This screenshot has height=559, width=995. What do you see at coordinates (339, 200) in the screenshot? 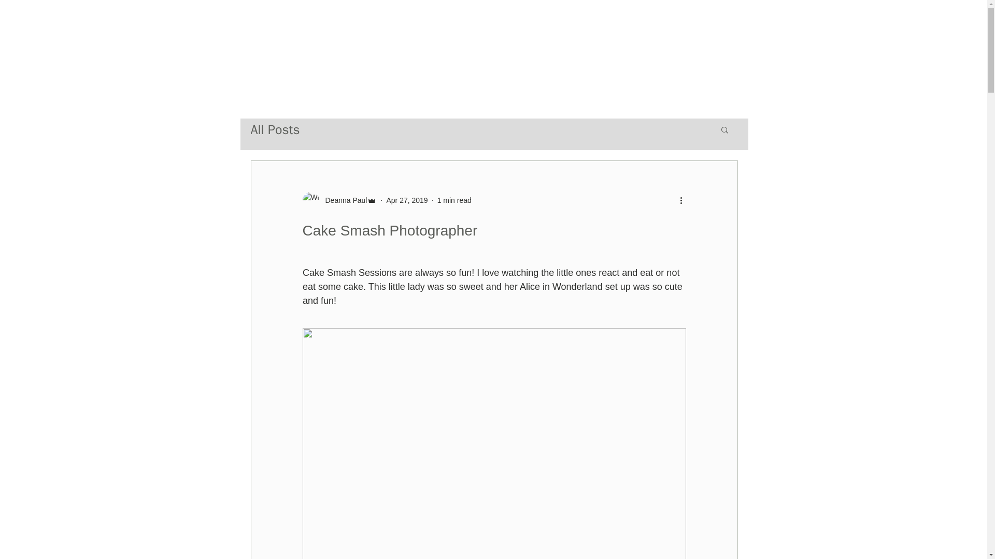
I see `Deanna Paul` at bounding box center [339, 200].